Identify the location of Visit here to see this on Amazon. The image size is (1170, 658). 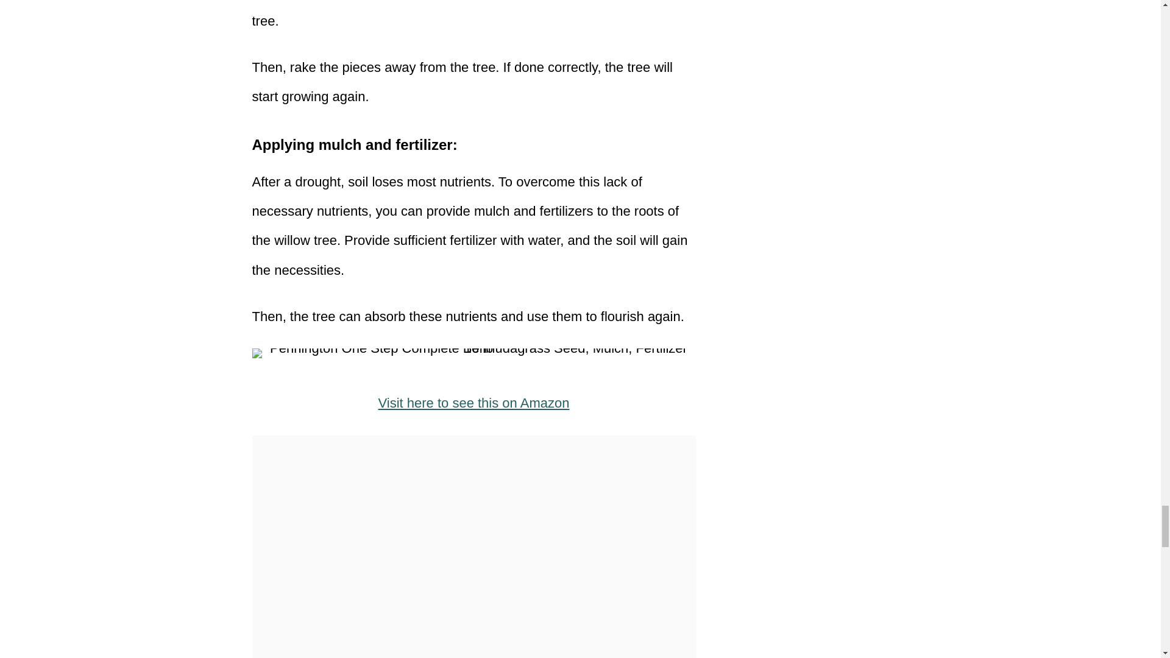
(474, 403).